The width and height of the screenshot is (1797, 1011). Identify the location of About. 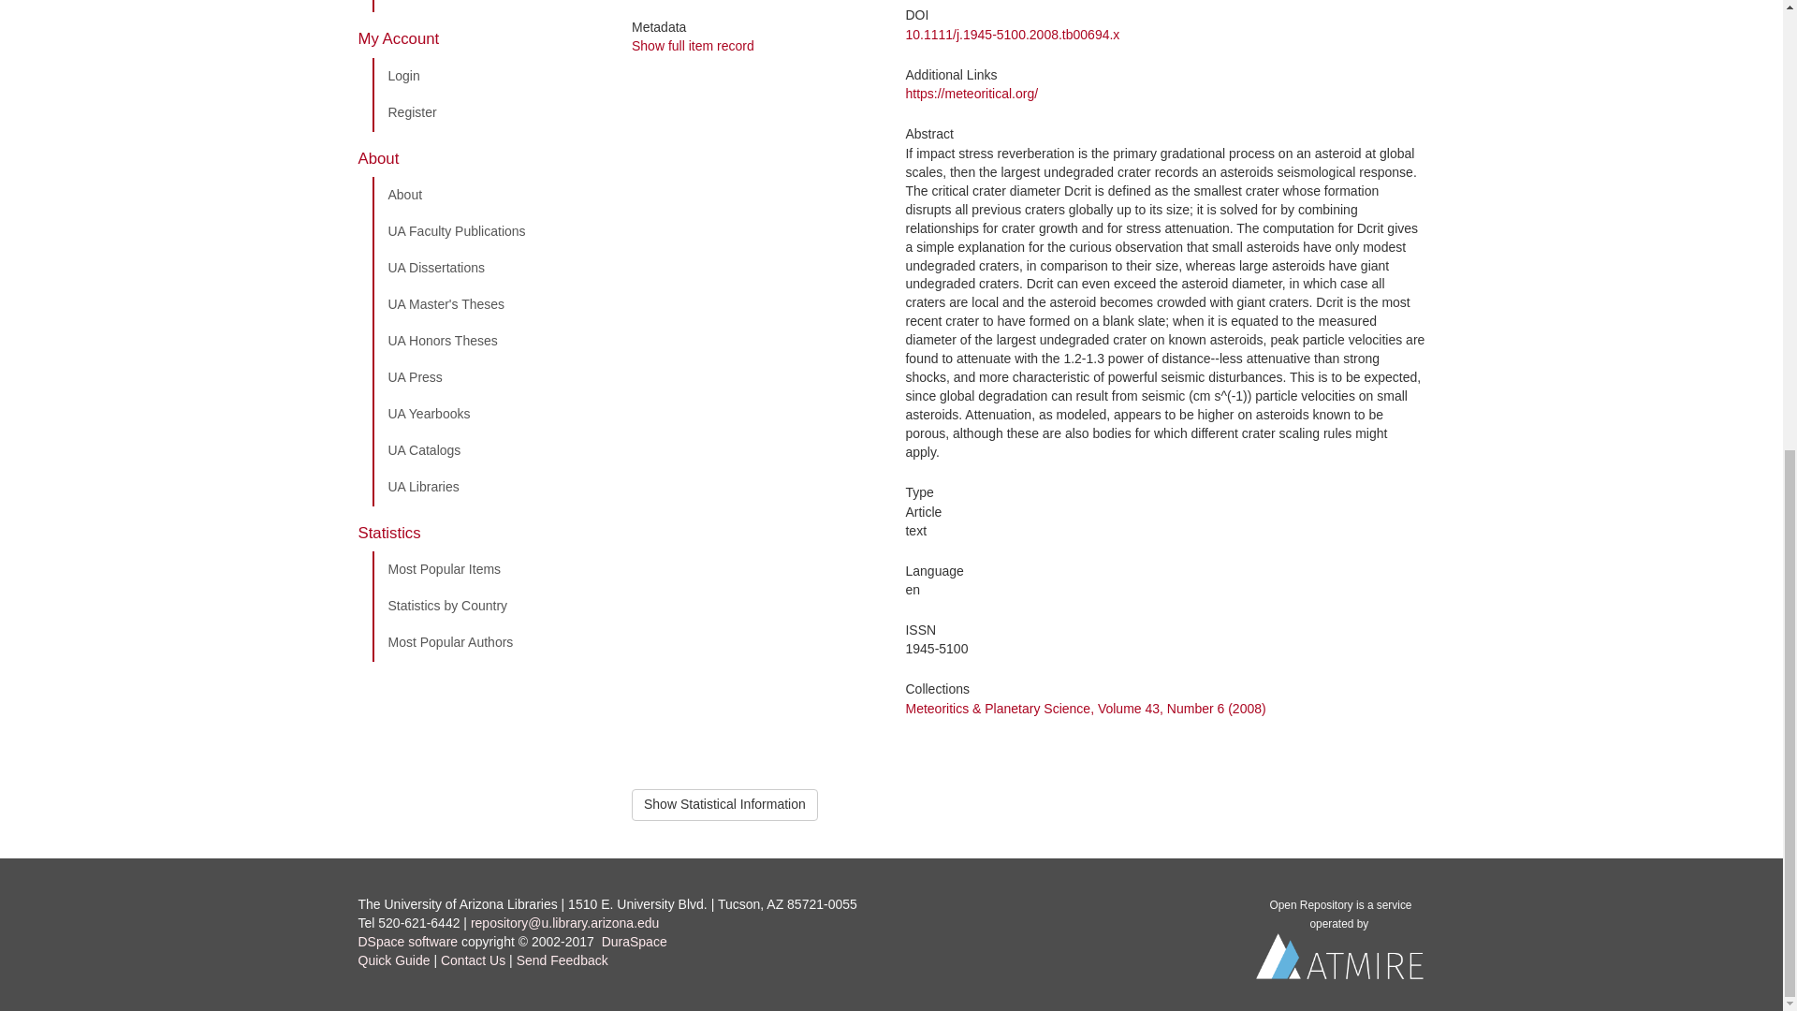
(488, 195).